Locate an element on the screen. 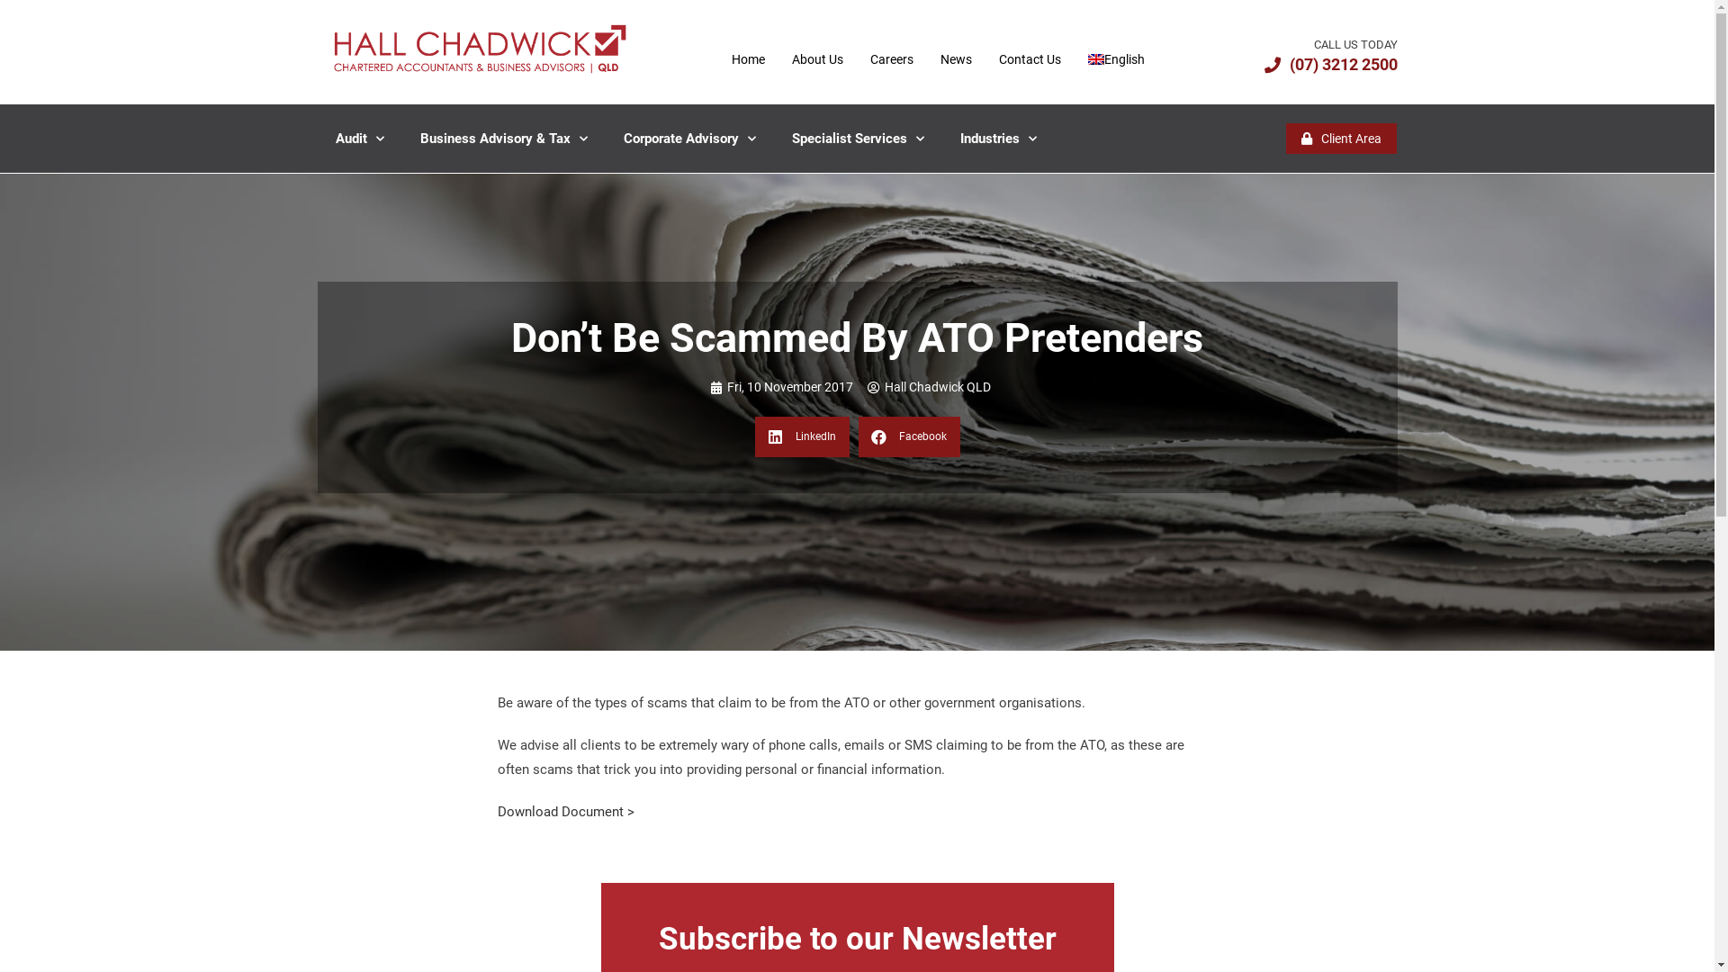 This screenshot has width=1728, height=972. New South Wales is located at coordinates (1248, 612).